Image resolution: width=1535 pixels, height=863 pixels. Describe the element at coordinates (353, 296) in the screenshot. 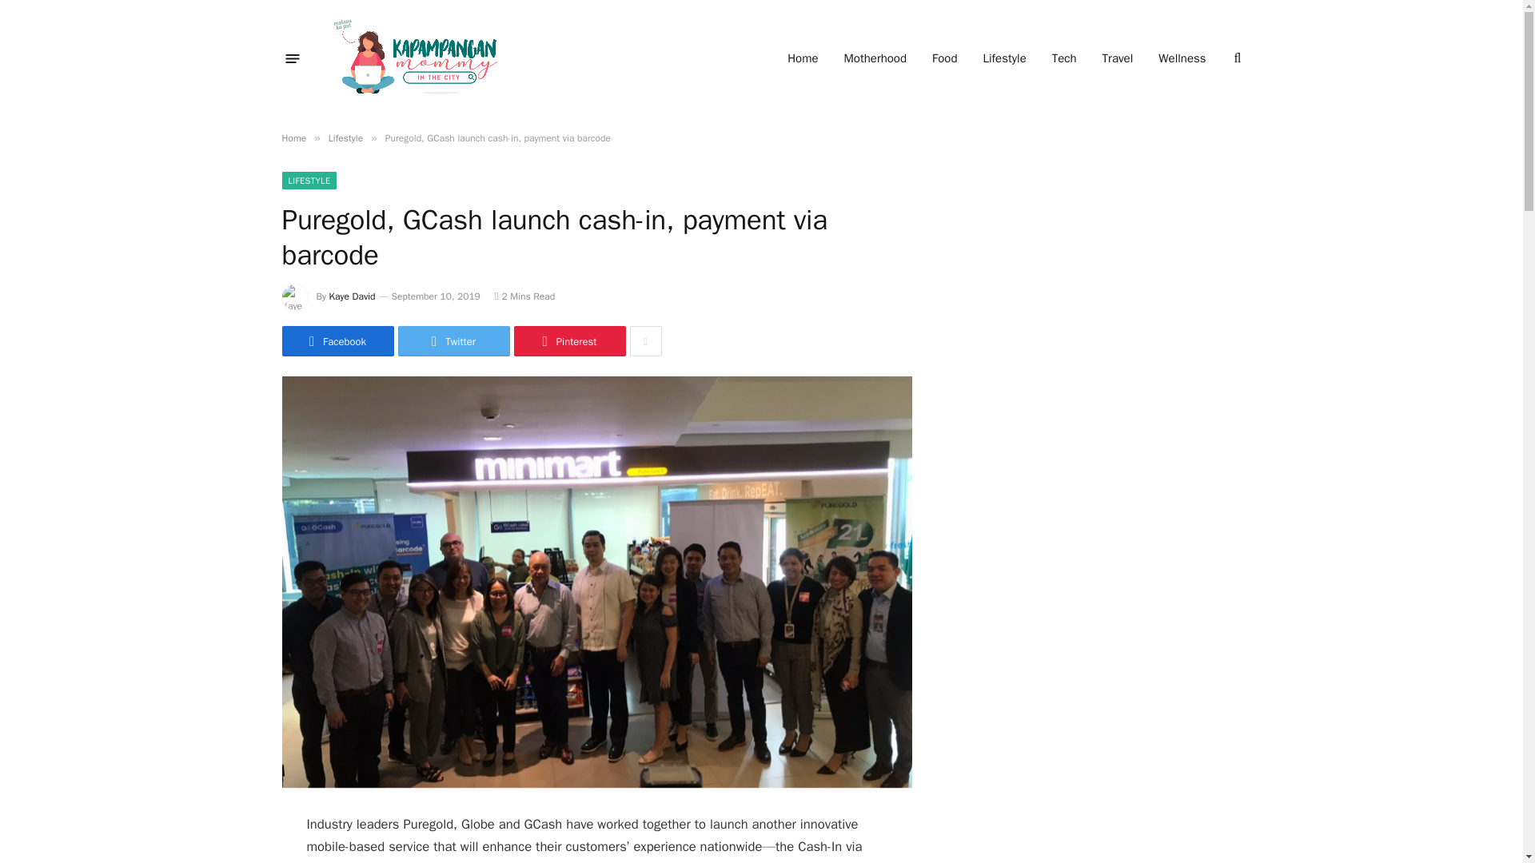

I see `Posts by Kaye David` at that location.